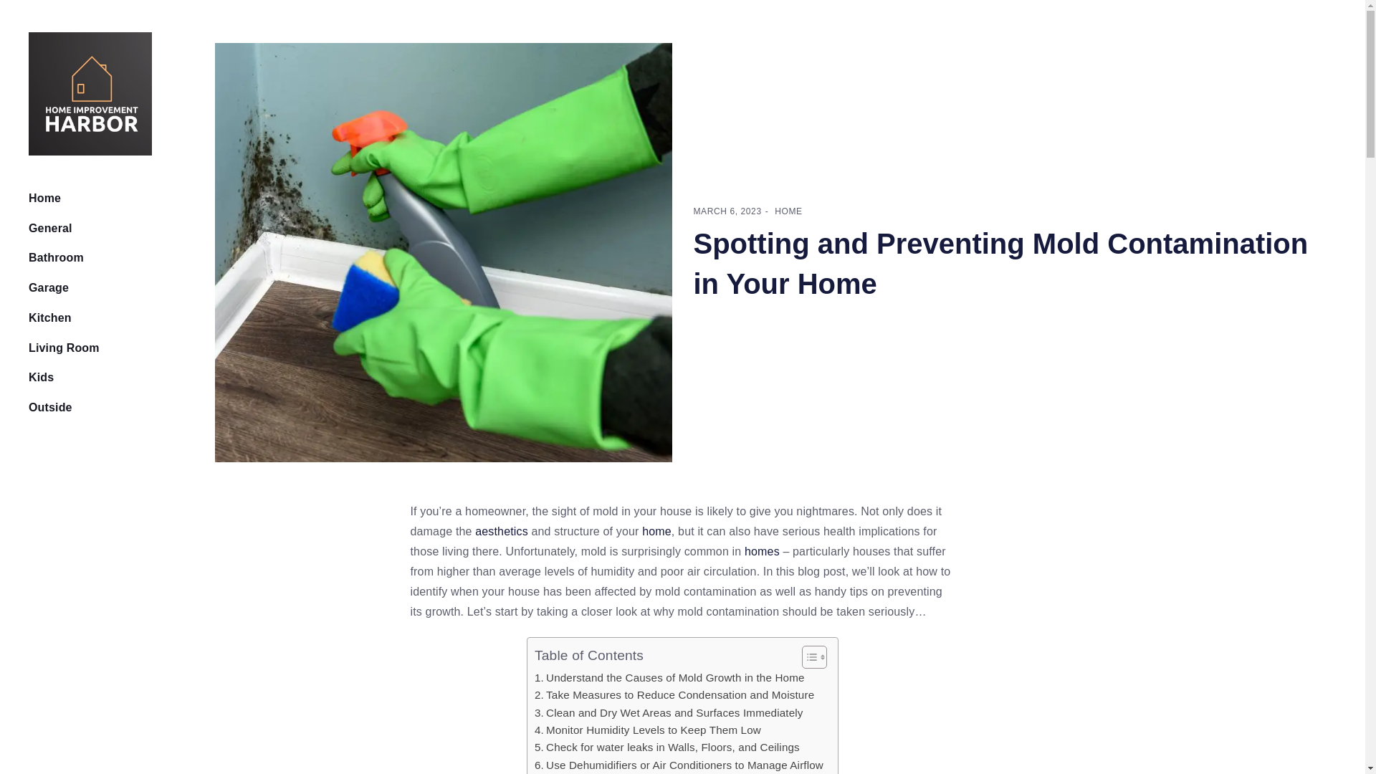  I want to click on Living Room, so click(64, 348).